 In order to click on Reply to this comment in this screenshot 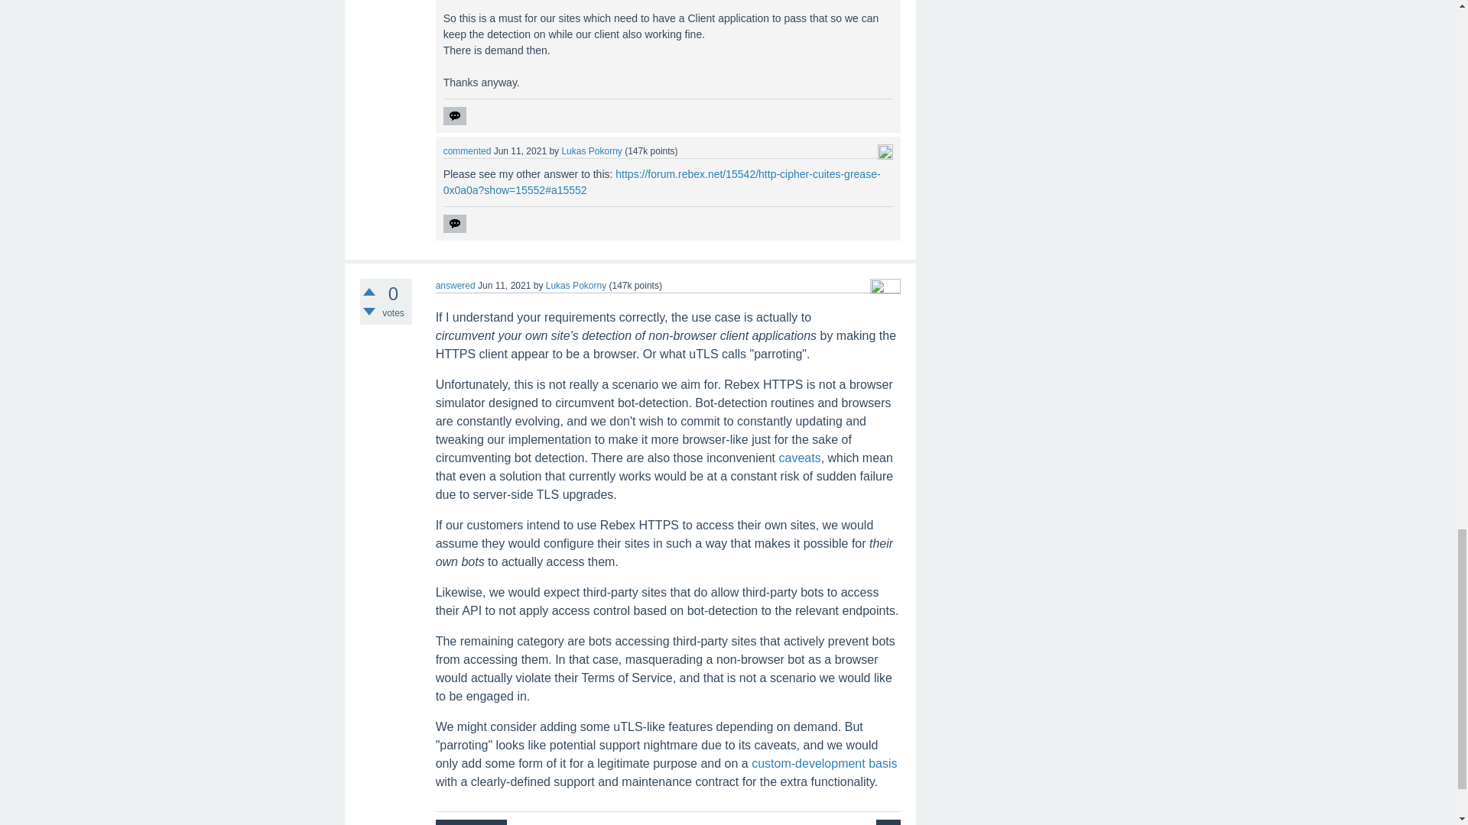, I will do `click(454, 223)`.